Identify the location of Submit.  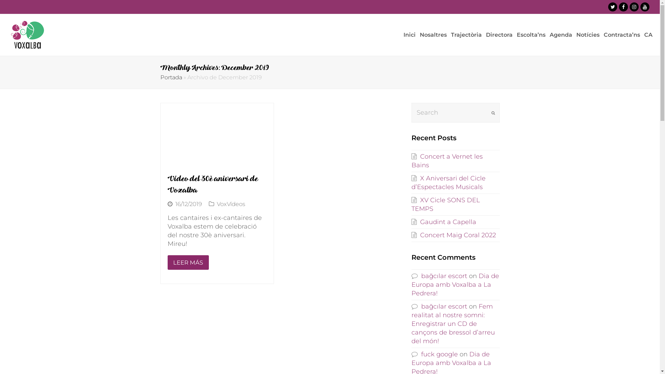
(493, 113).